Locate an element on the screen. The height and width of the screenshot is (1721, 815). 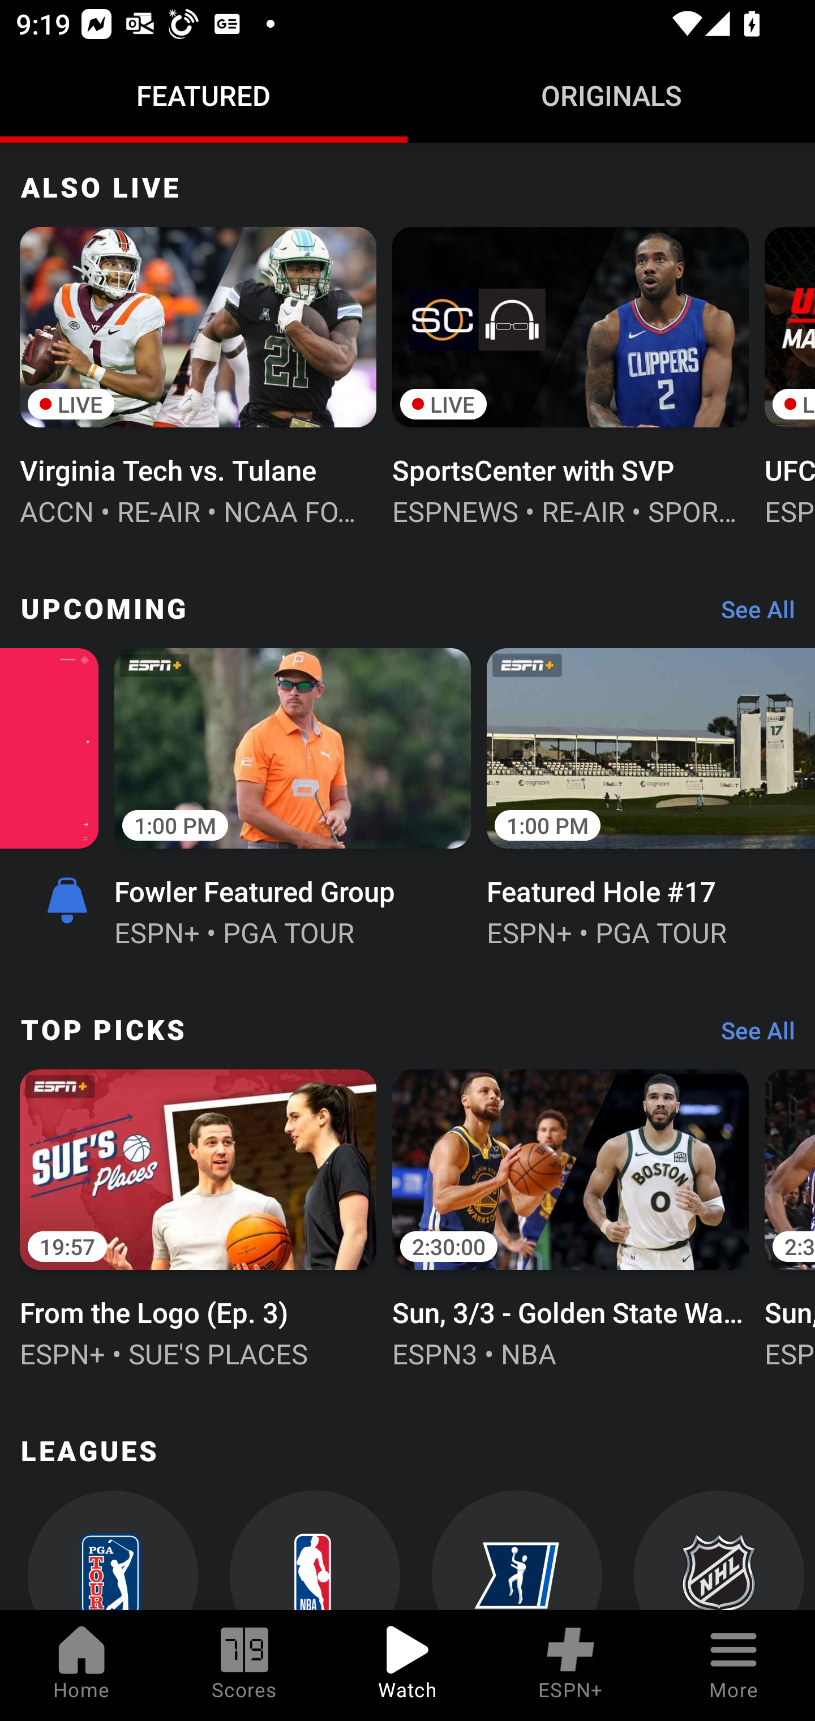
Home is located at coordinates (81, 1666).